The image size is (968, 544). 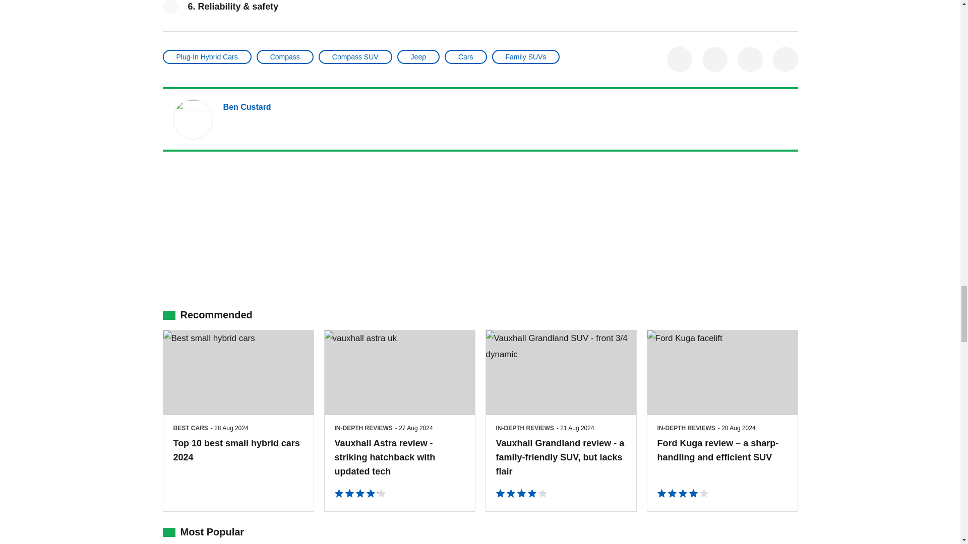 What do you see at coordinates (360, 495) in the screenshot?
I see `4.1 Stars` at bounding box center [360, 495].